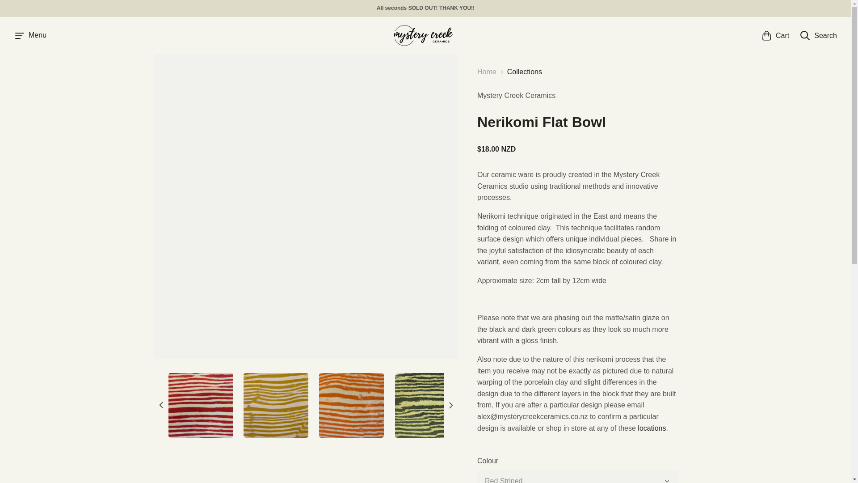  Describe the element at coordinates (30, 36) in the screenshot. I see `Menu` at that location.